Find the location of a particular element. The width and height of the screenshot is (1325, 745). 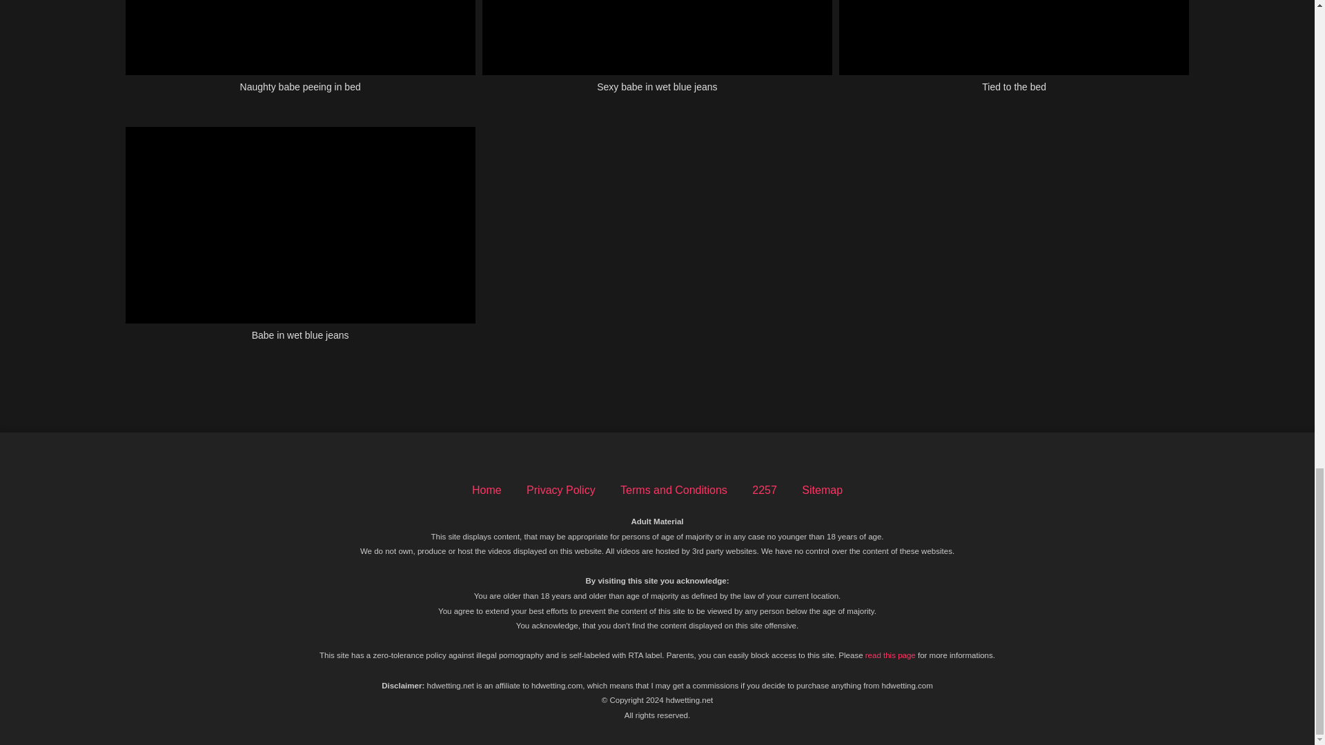

read this page is located at coordinates (890, 655).